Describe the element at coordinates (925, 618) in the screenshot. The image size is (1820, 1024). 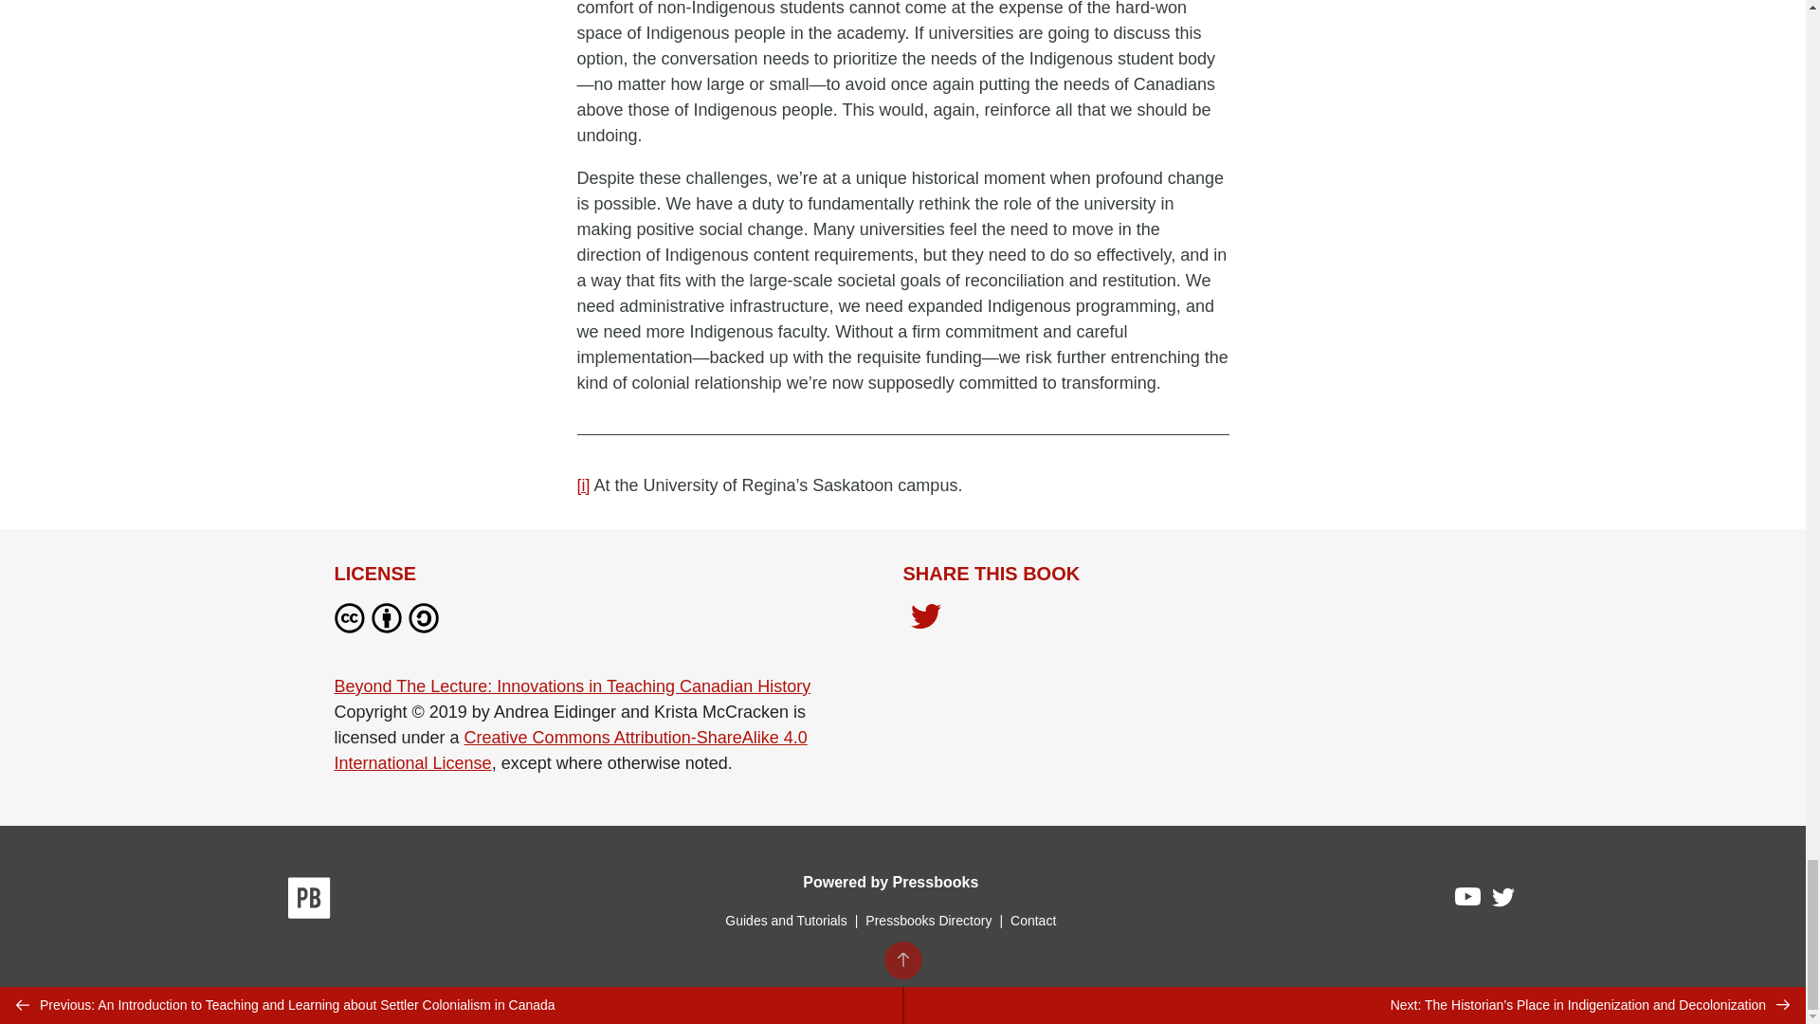
I see `Share on Twitter` at that location.